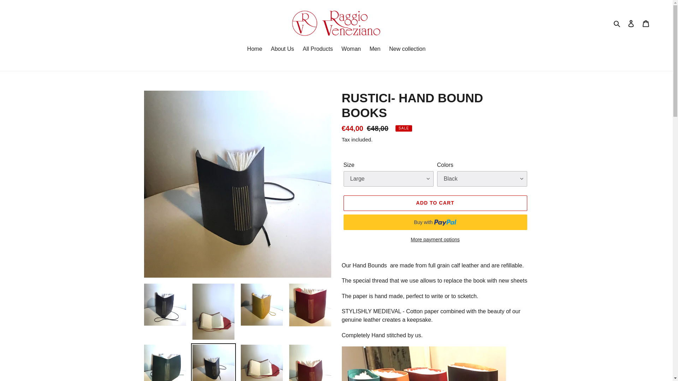  Describe the element at coordinates (282, 49) in the screenshot. I see `About Us` at that location.